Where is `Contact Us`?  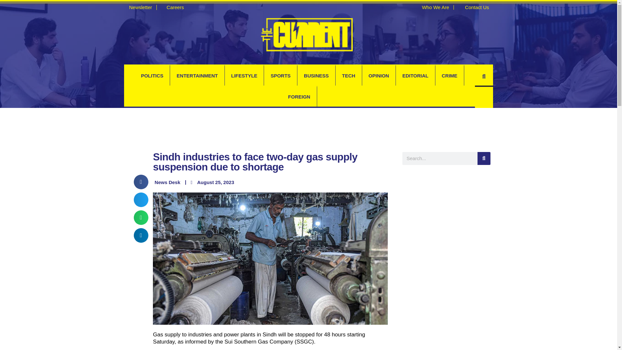
Contact Us is located at coordinates (474, 7).